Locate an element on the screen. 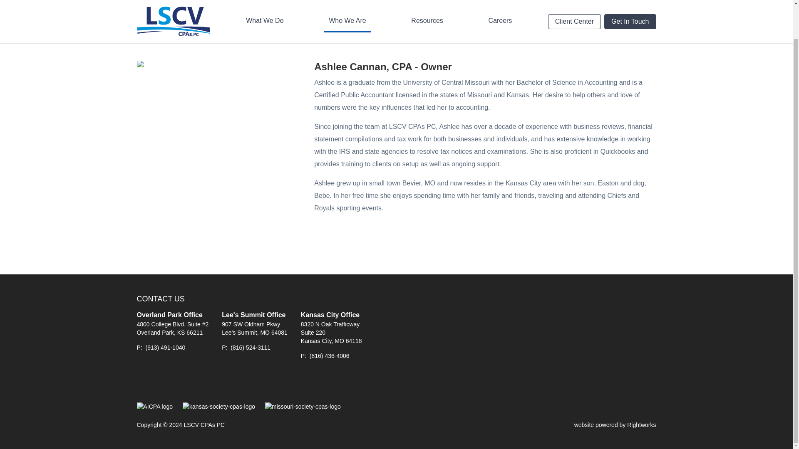  Learn more about Missouri Society of CPAs is located at coordinates (303, 407).